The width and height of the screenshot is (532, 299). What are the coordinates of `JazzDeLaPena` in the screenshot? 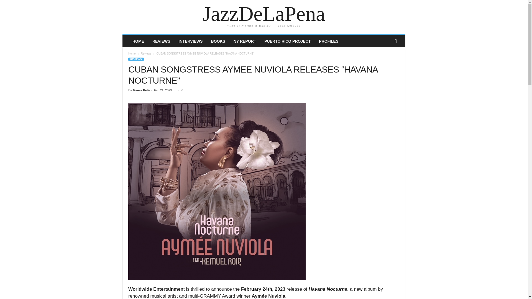 It's located at (264, 14).